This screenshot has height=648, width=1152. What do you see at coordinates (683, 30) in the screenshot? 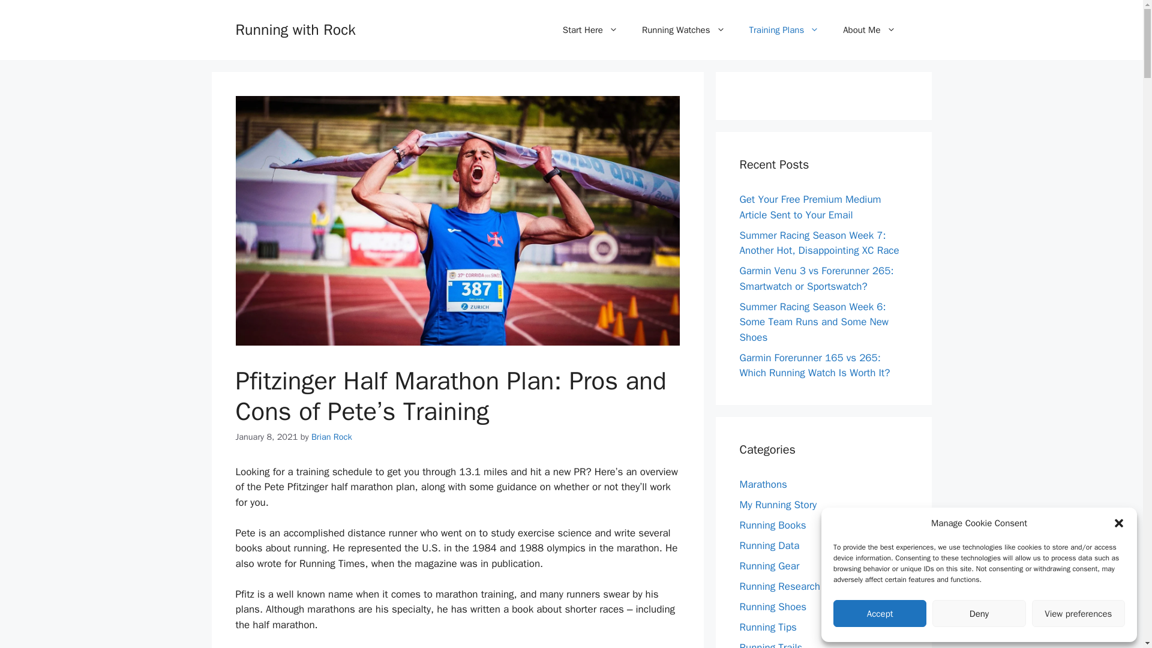
I see `Running Watches` at bounding box center [683, 30].